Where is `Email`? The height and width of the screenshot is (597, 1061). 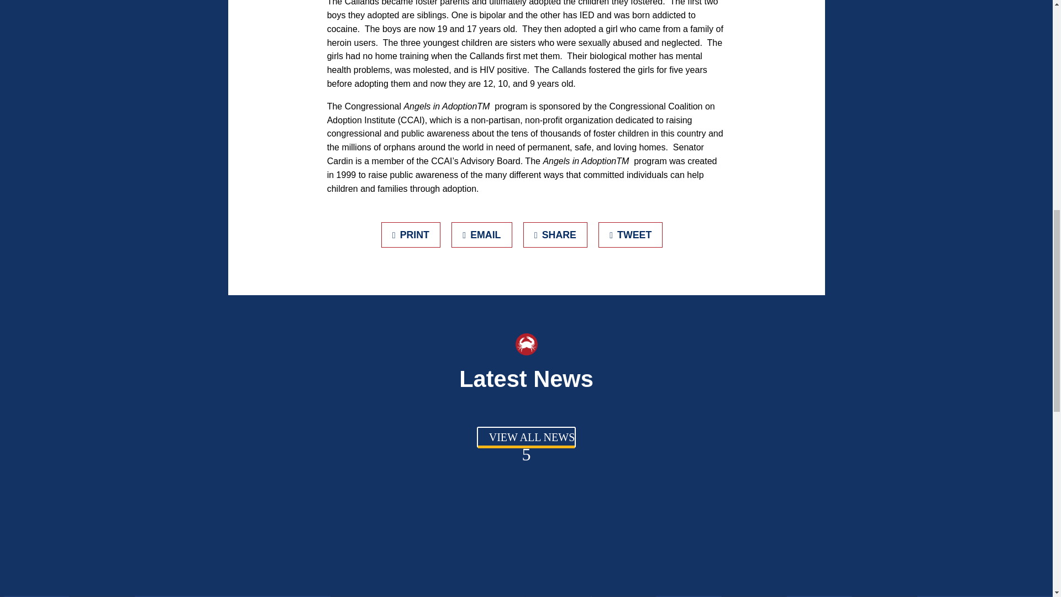 Email is located at coordinates (482, 234).